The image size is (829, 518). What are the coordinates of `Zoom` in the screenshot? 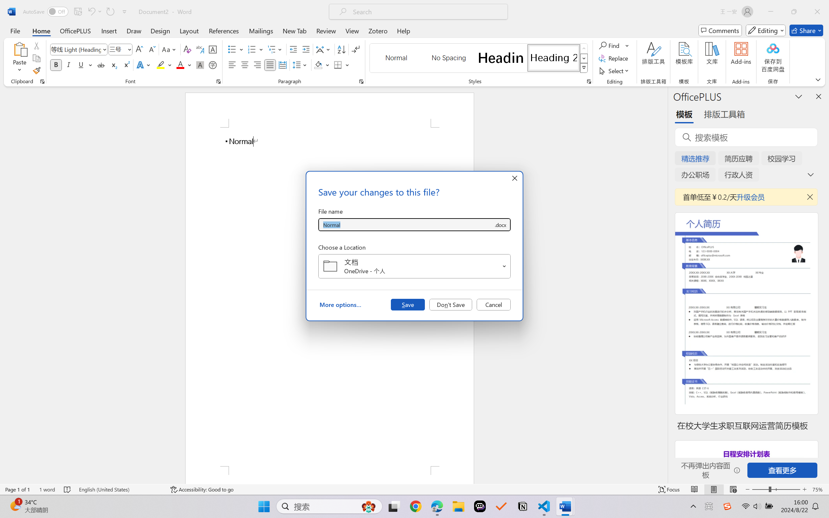 It's located at (776, 490).